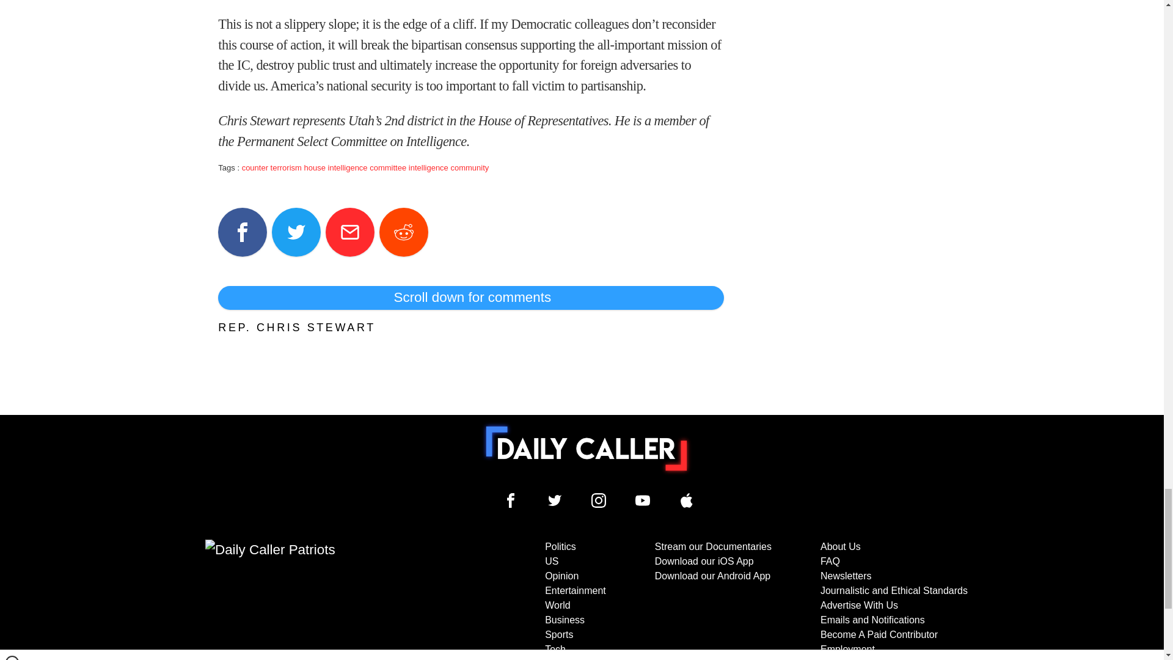 The image size is (1173, 660). What do you see at coordinates (687, 500) in the screenshot?
I see `Daily Caller YouTube` at bounding box center [687, 500].